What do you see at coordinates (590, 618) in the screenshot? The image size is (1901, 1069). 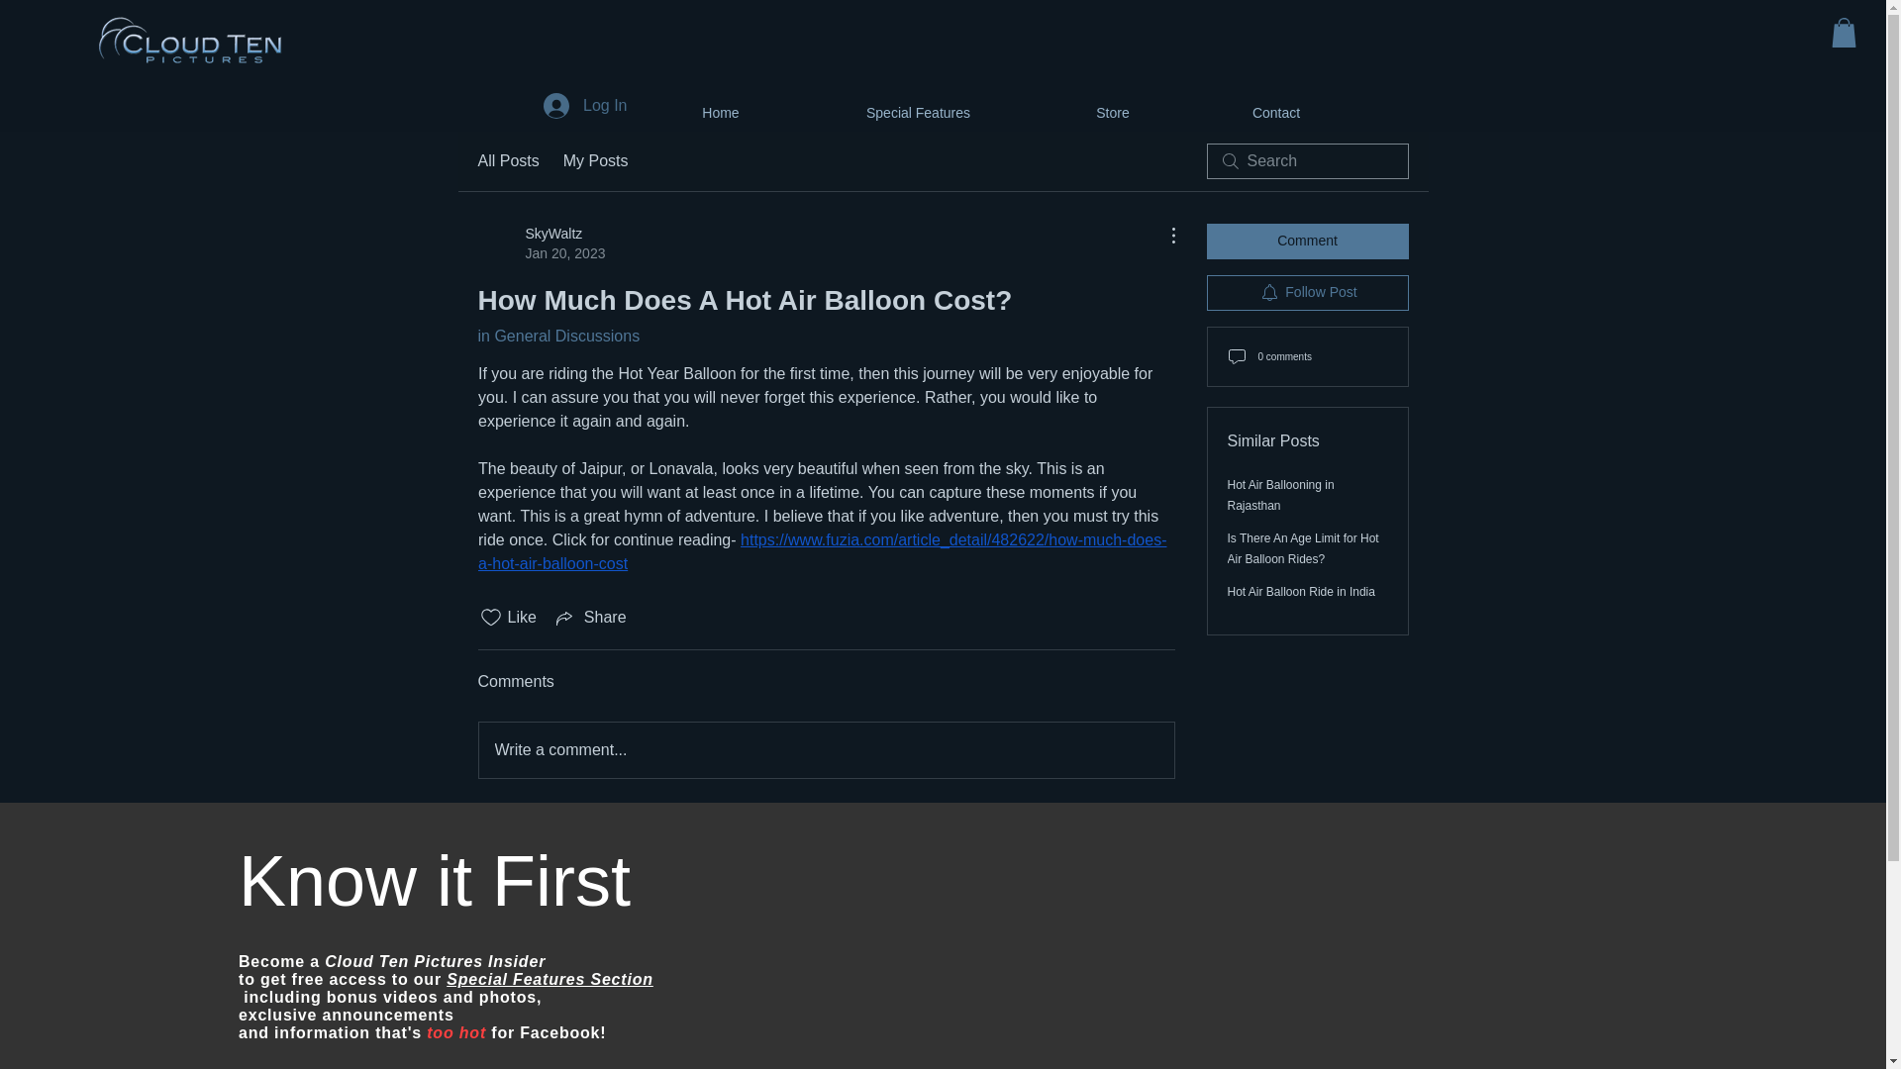 I see `Share` at bounding box center [590, 618].